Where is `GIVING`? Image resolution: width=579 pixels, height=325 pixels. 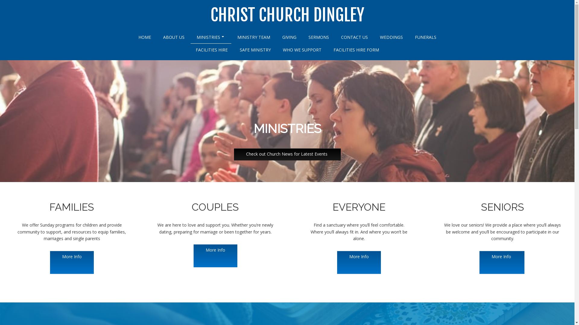 GIVING is located at coordinates (289, 37).